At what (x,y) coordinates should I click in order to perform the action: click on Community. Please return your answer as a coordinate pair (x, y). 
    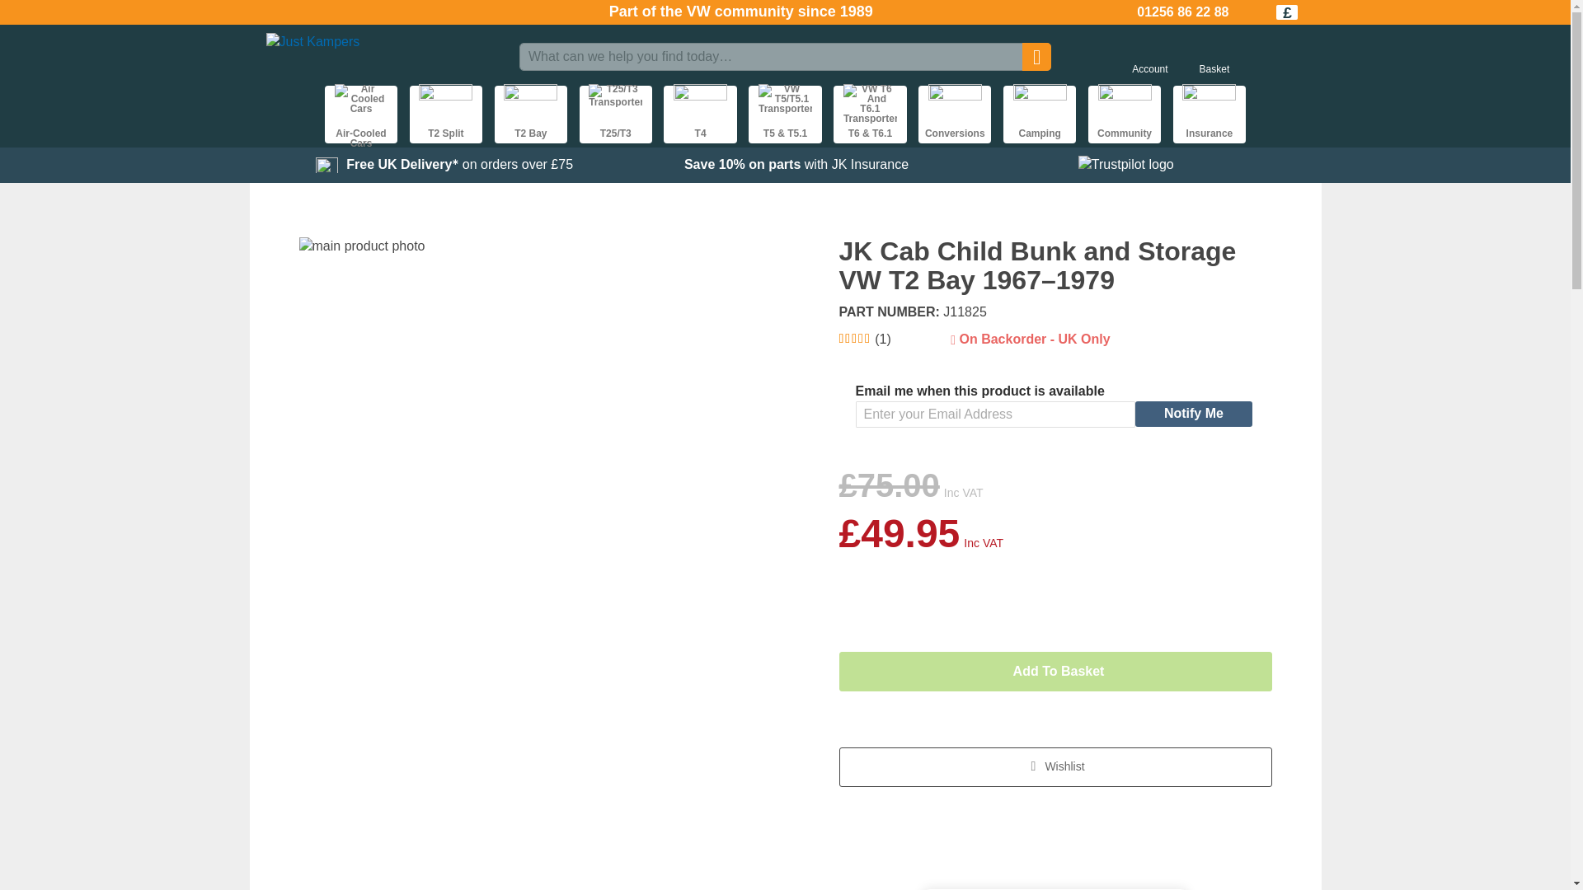
    Looking at the image, I should click on (1125, 114).